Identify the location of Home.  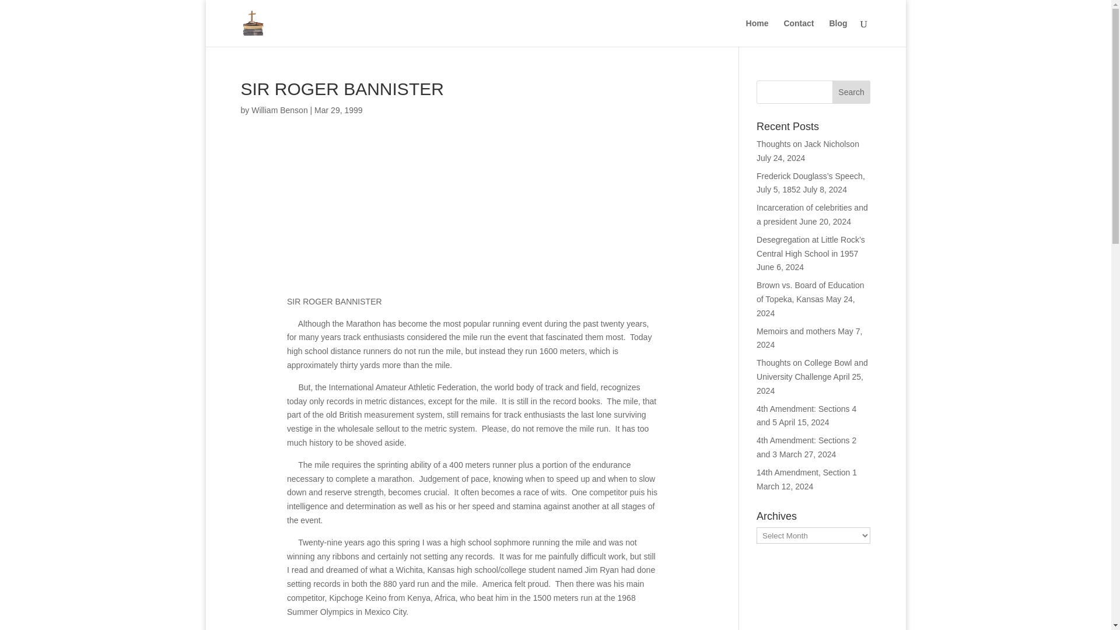
(757, 33).